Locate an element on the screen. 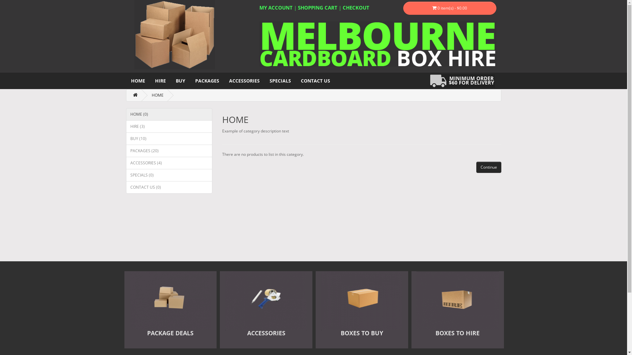 Image resolution: width=632 pixels, height=355 pixels. HOME is located at coordinates (138, 81).